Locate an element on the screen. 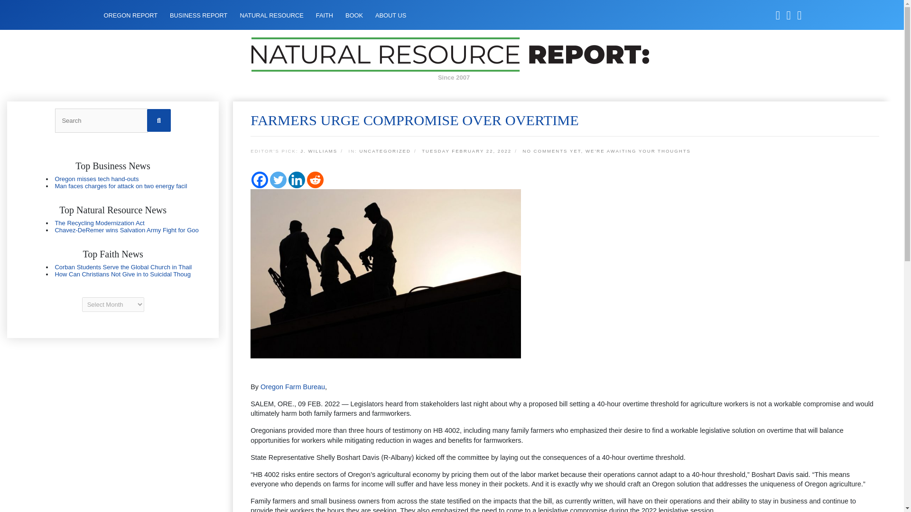 This screenshot has width=911, height=512. Facebook is located at coordinates (259, 180).